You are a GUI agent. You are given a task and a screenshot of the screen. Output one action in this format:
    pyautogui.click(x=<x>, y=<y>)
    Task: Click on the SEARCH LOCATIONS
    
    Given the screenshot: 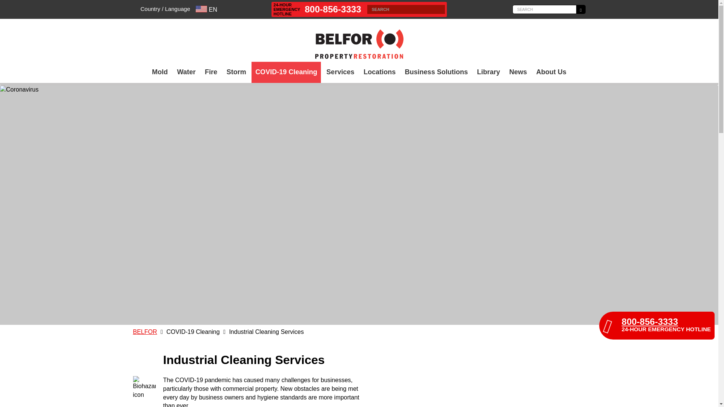 What is the action you would take?
    pyautogui.click(x=440, y=9)
    